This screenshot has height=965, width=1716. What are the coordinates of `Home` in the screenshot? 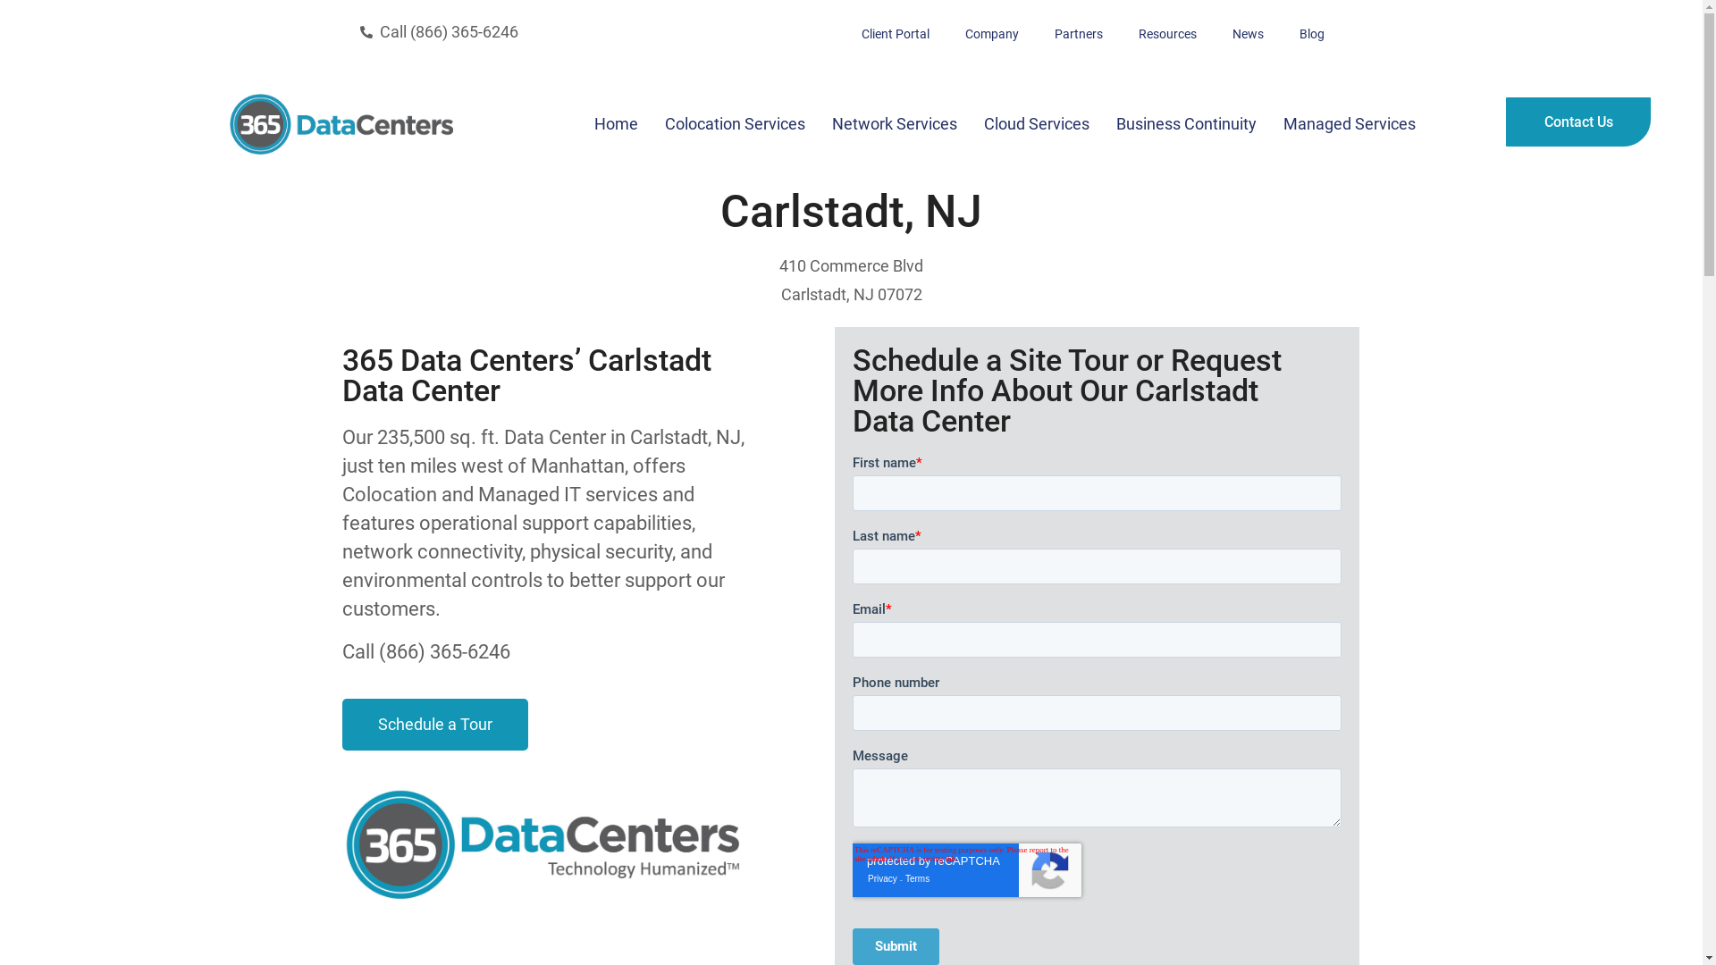 It's located at (617, 123).